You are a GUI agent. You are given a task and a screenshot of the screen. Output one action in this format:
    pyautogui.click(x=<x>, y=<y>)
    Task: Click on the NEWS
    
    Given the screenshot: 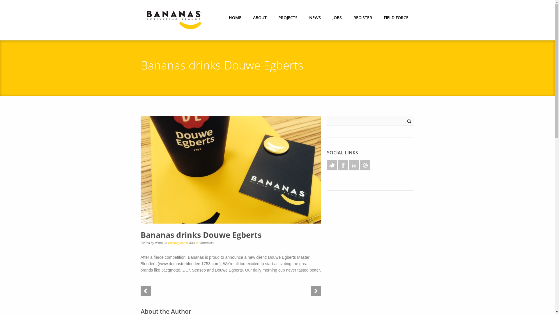 What is the action you would take?
    pyautogui.click(x=315, y=19)
    